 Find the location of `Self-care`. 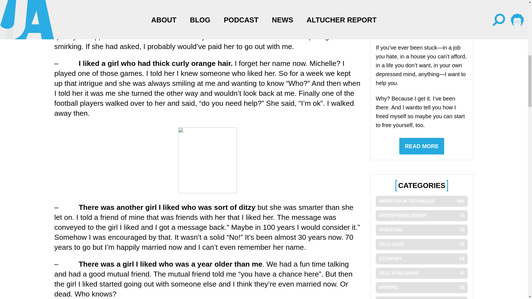

Self-care is located at coordinates (421, 298).